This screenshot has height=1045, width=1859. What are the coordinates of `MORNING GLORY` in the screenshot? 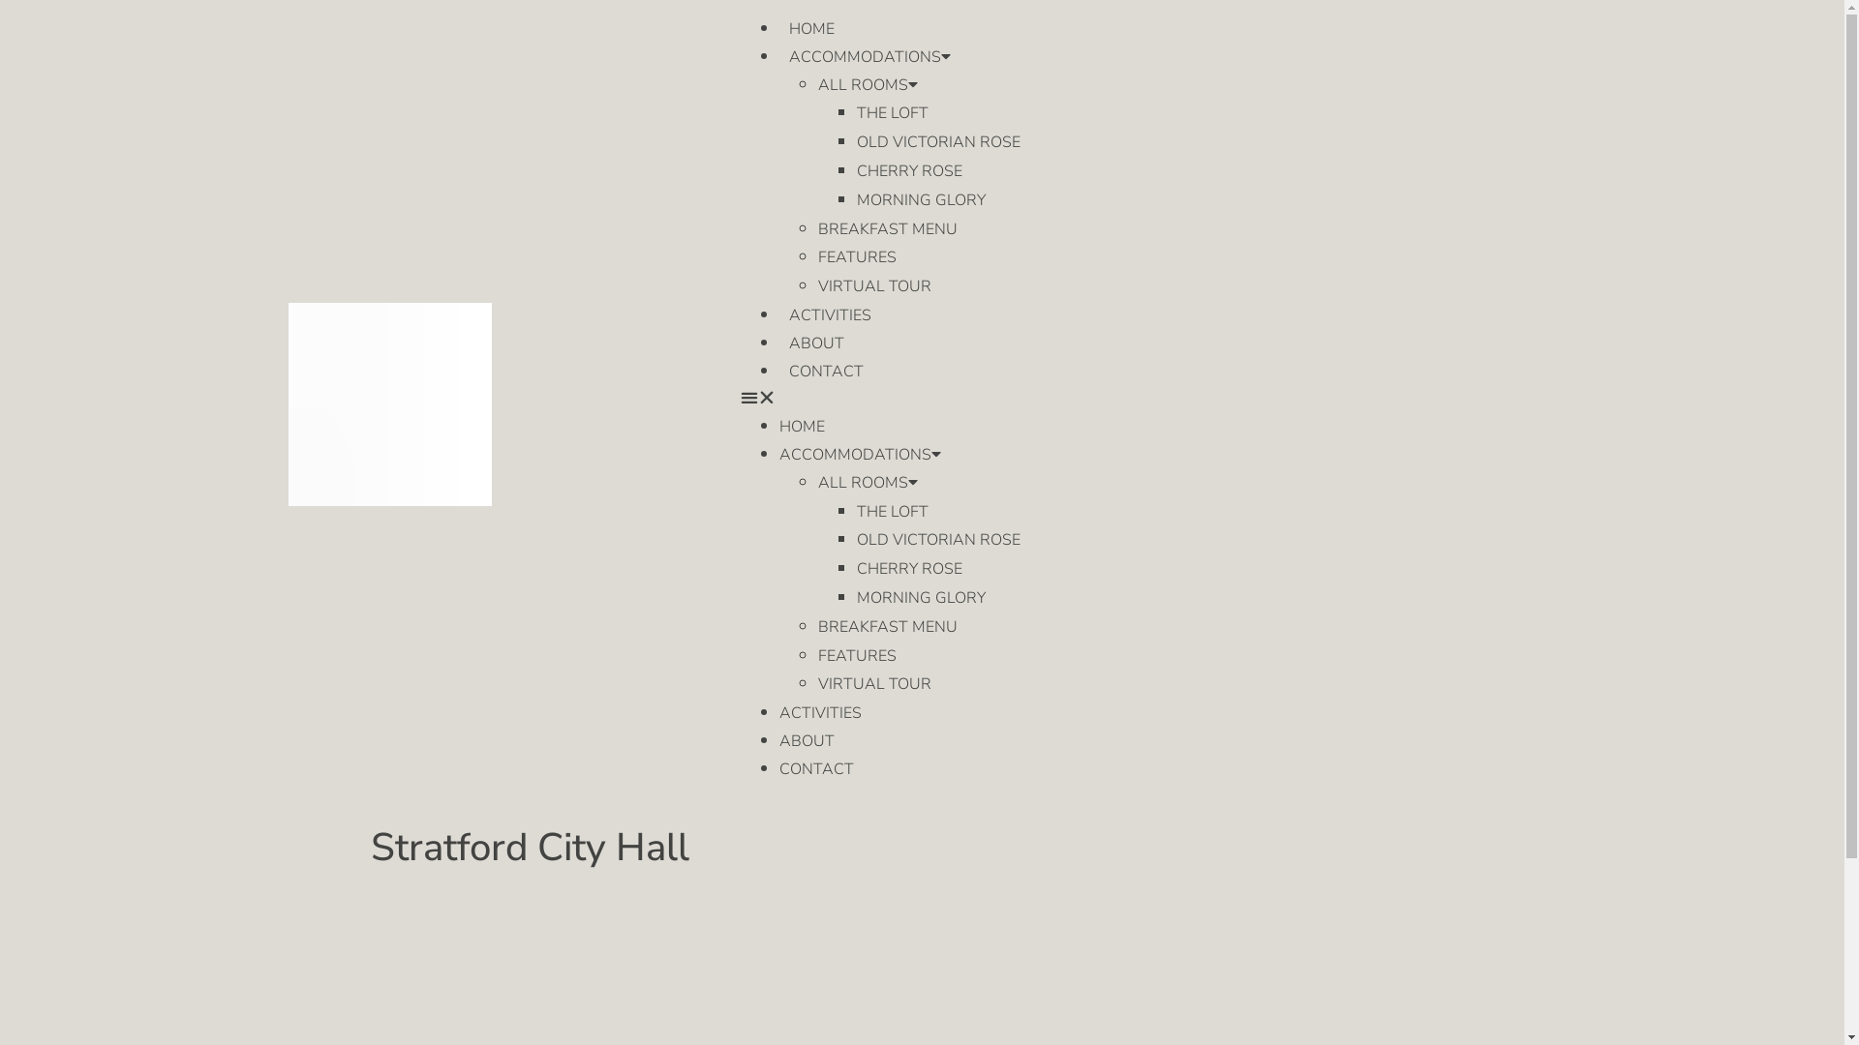 It's located at (921, 598).